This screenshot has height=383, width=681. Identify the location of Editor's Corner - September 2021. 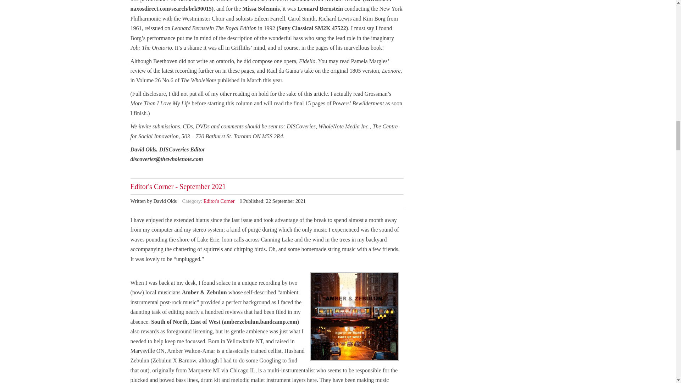
(178, 187).